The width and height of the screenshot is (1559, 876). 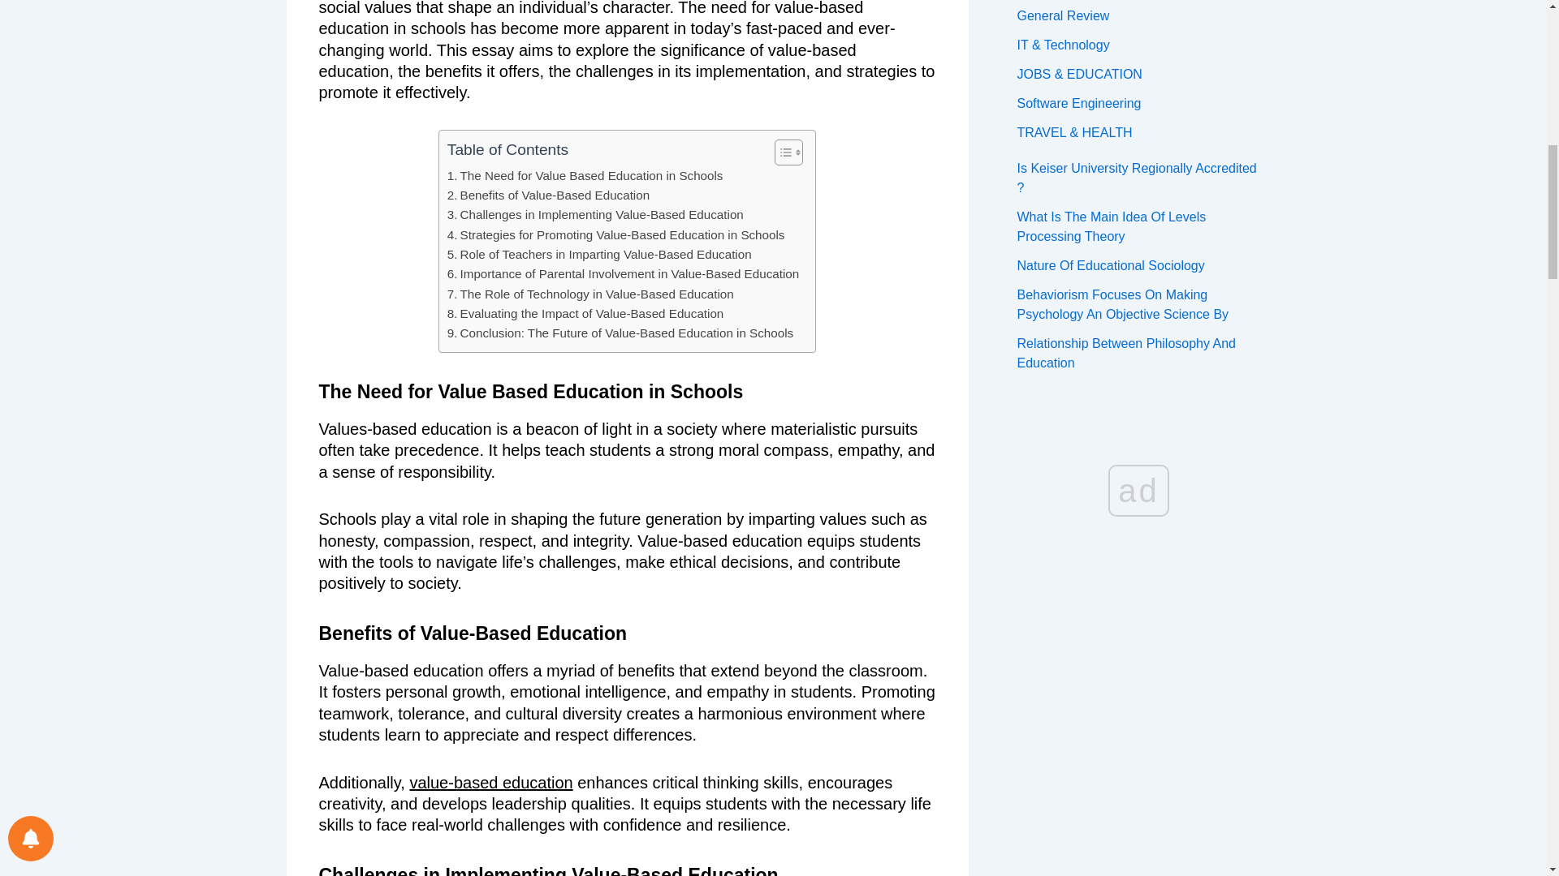 What do you see at coordinates (623, 274) in the screenshot?
I see `Importance of Parental Involvement in Value-Based Education` at bounding box center [623, 274].